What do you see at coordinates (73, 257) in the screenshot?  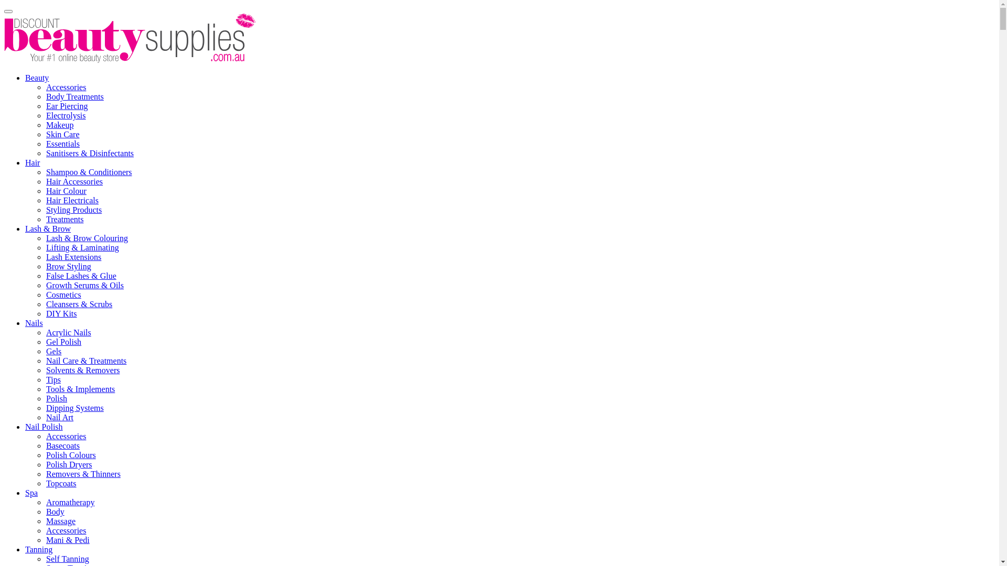 I see `Lash Extensions` at bounding box center [73, 257].